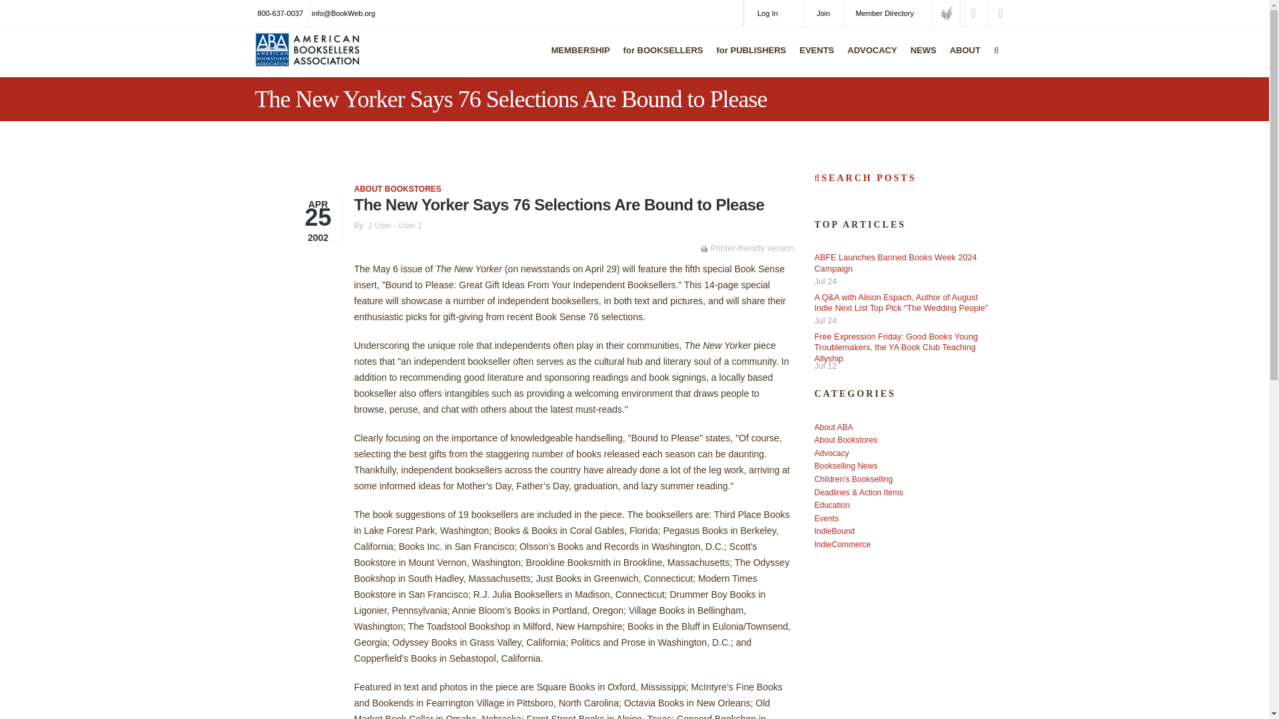 The height and width of the screenshot is (719, 1279). Describe the element at coordinates (773, 13) in the screenshot. I see `Log In` at that location.